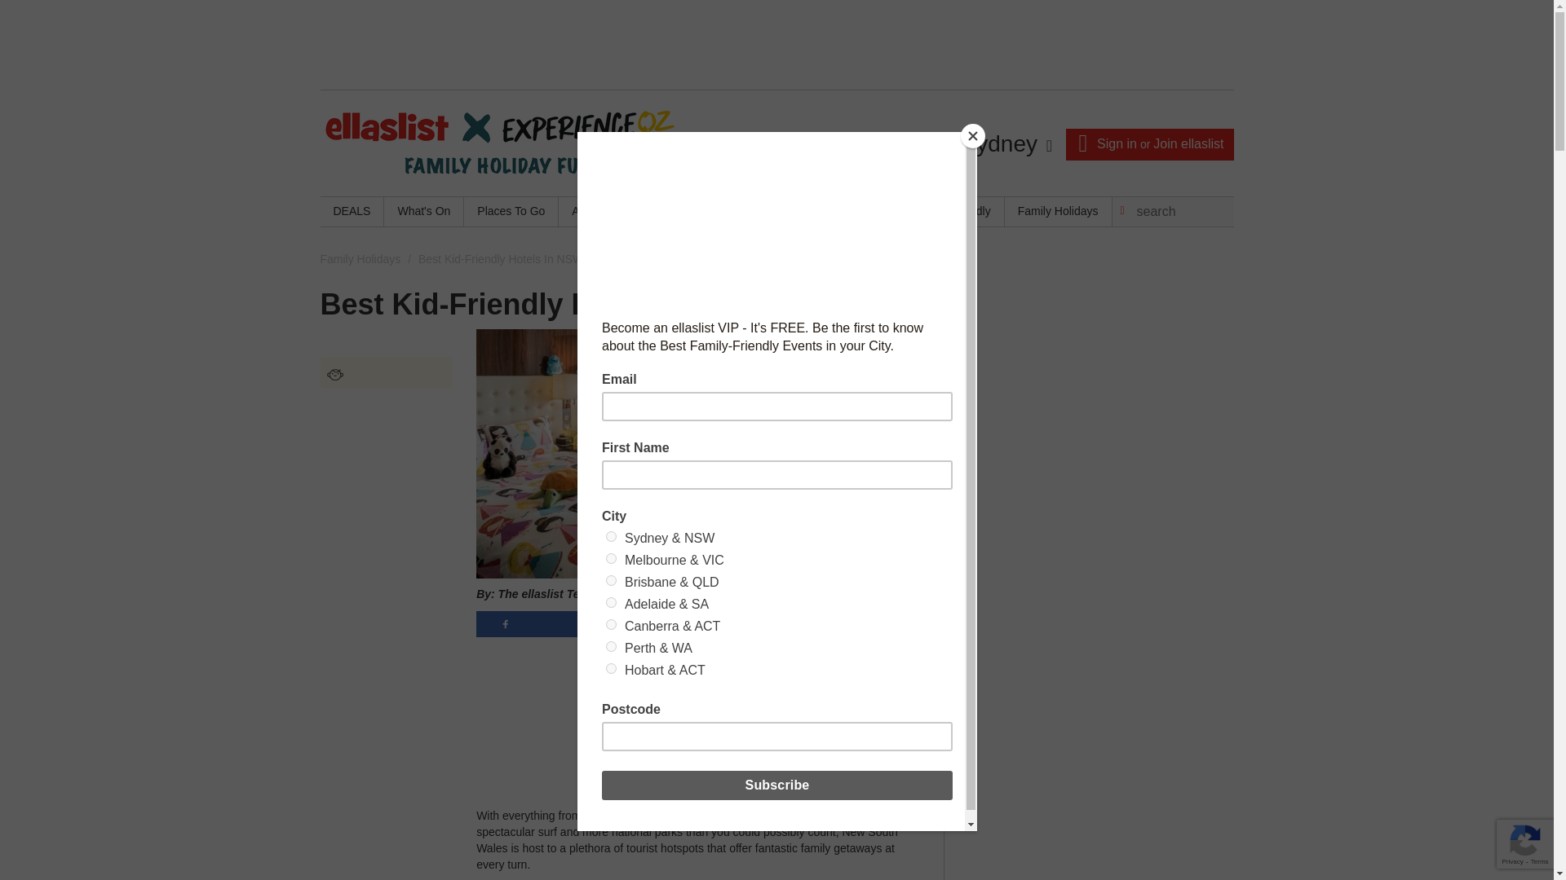 This screenshot has width=1566, height=880. I want to click on 3rd party ad content, so click(1090, 389).